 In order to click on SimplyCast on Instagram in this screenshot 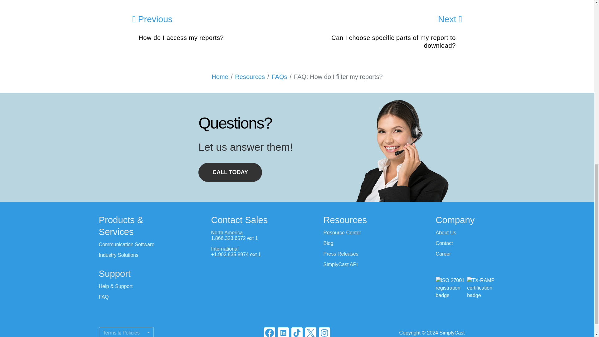, I will do `click(324, 332)`.